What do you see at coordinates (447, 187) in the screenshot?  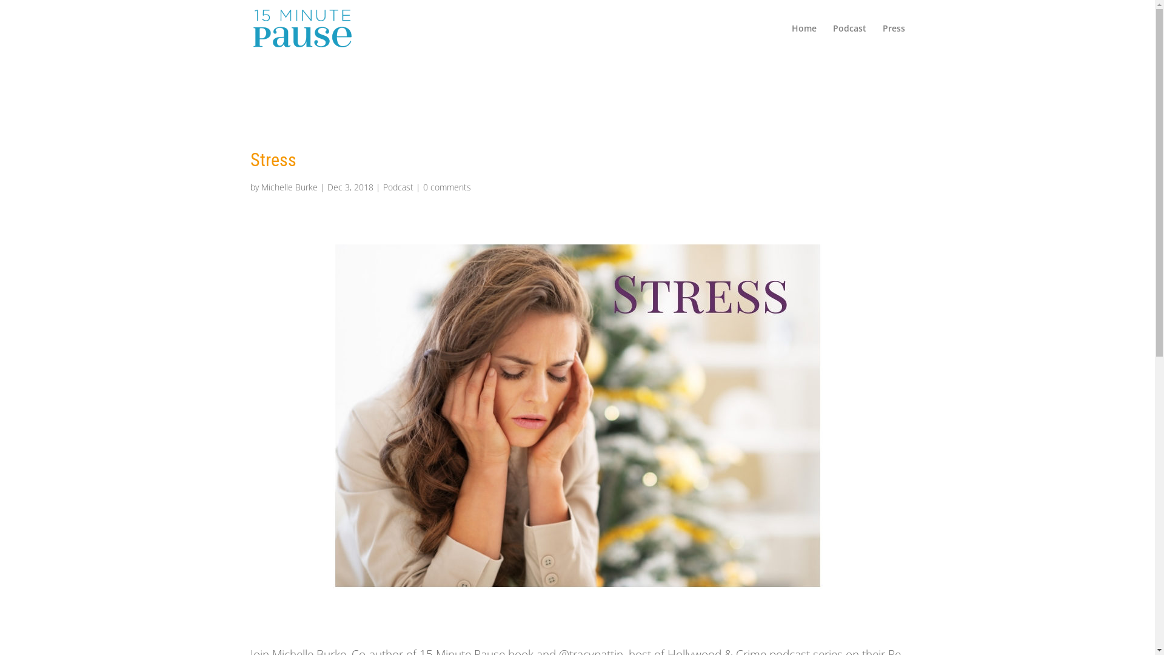 I see `0 comments` at bounding box center [447, 187].